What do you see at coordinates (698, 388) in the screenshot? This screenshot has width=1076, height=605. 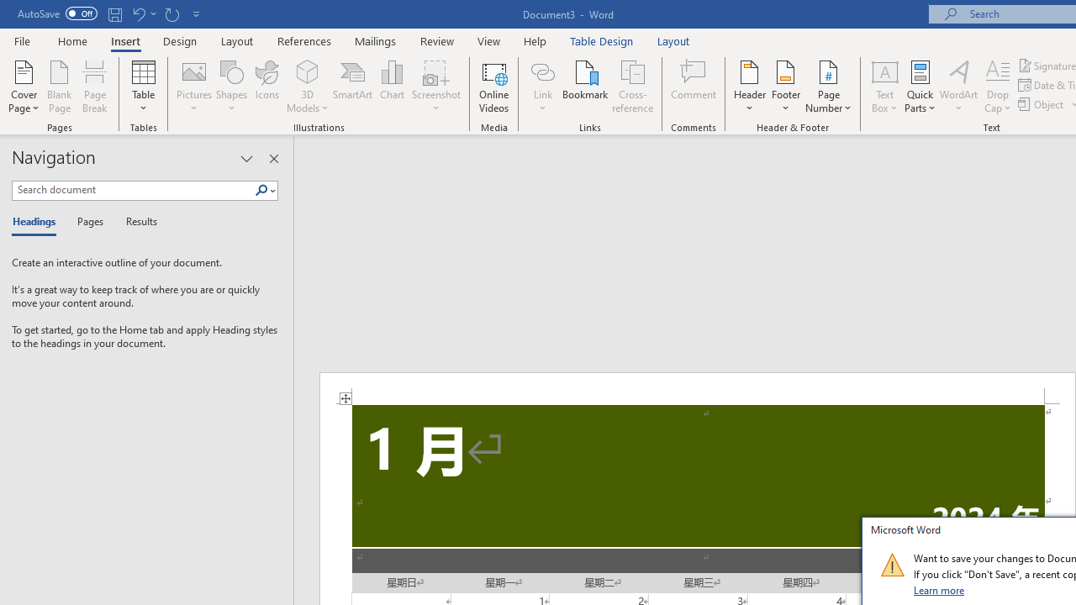 I see `Header -Section 1-` at bounding box center [698, 388].